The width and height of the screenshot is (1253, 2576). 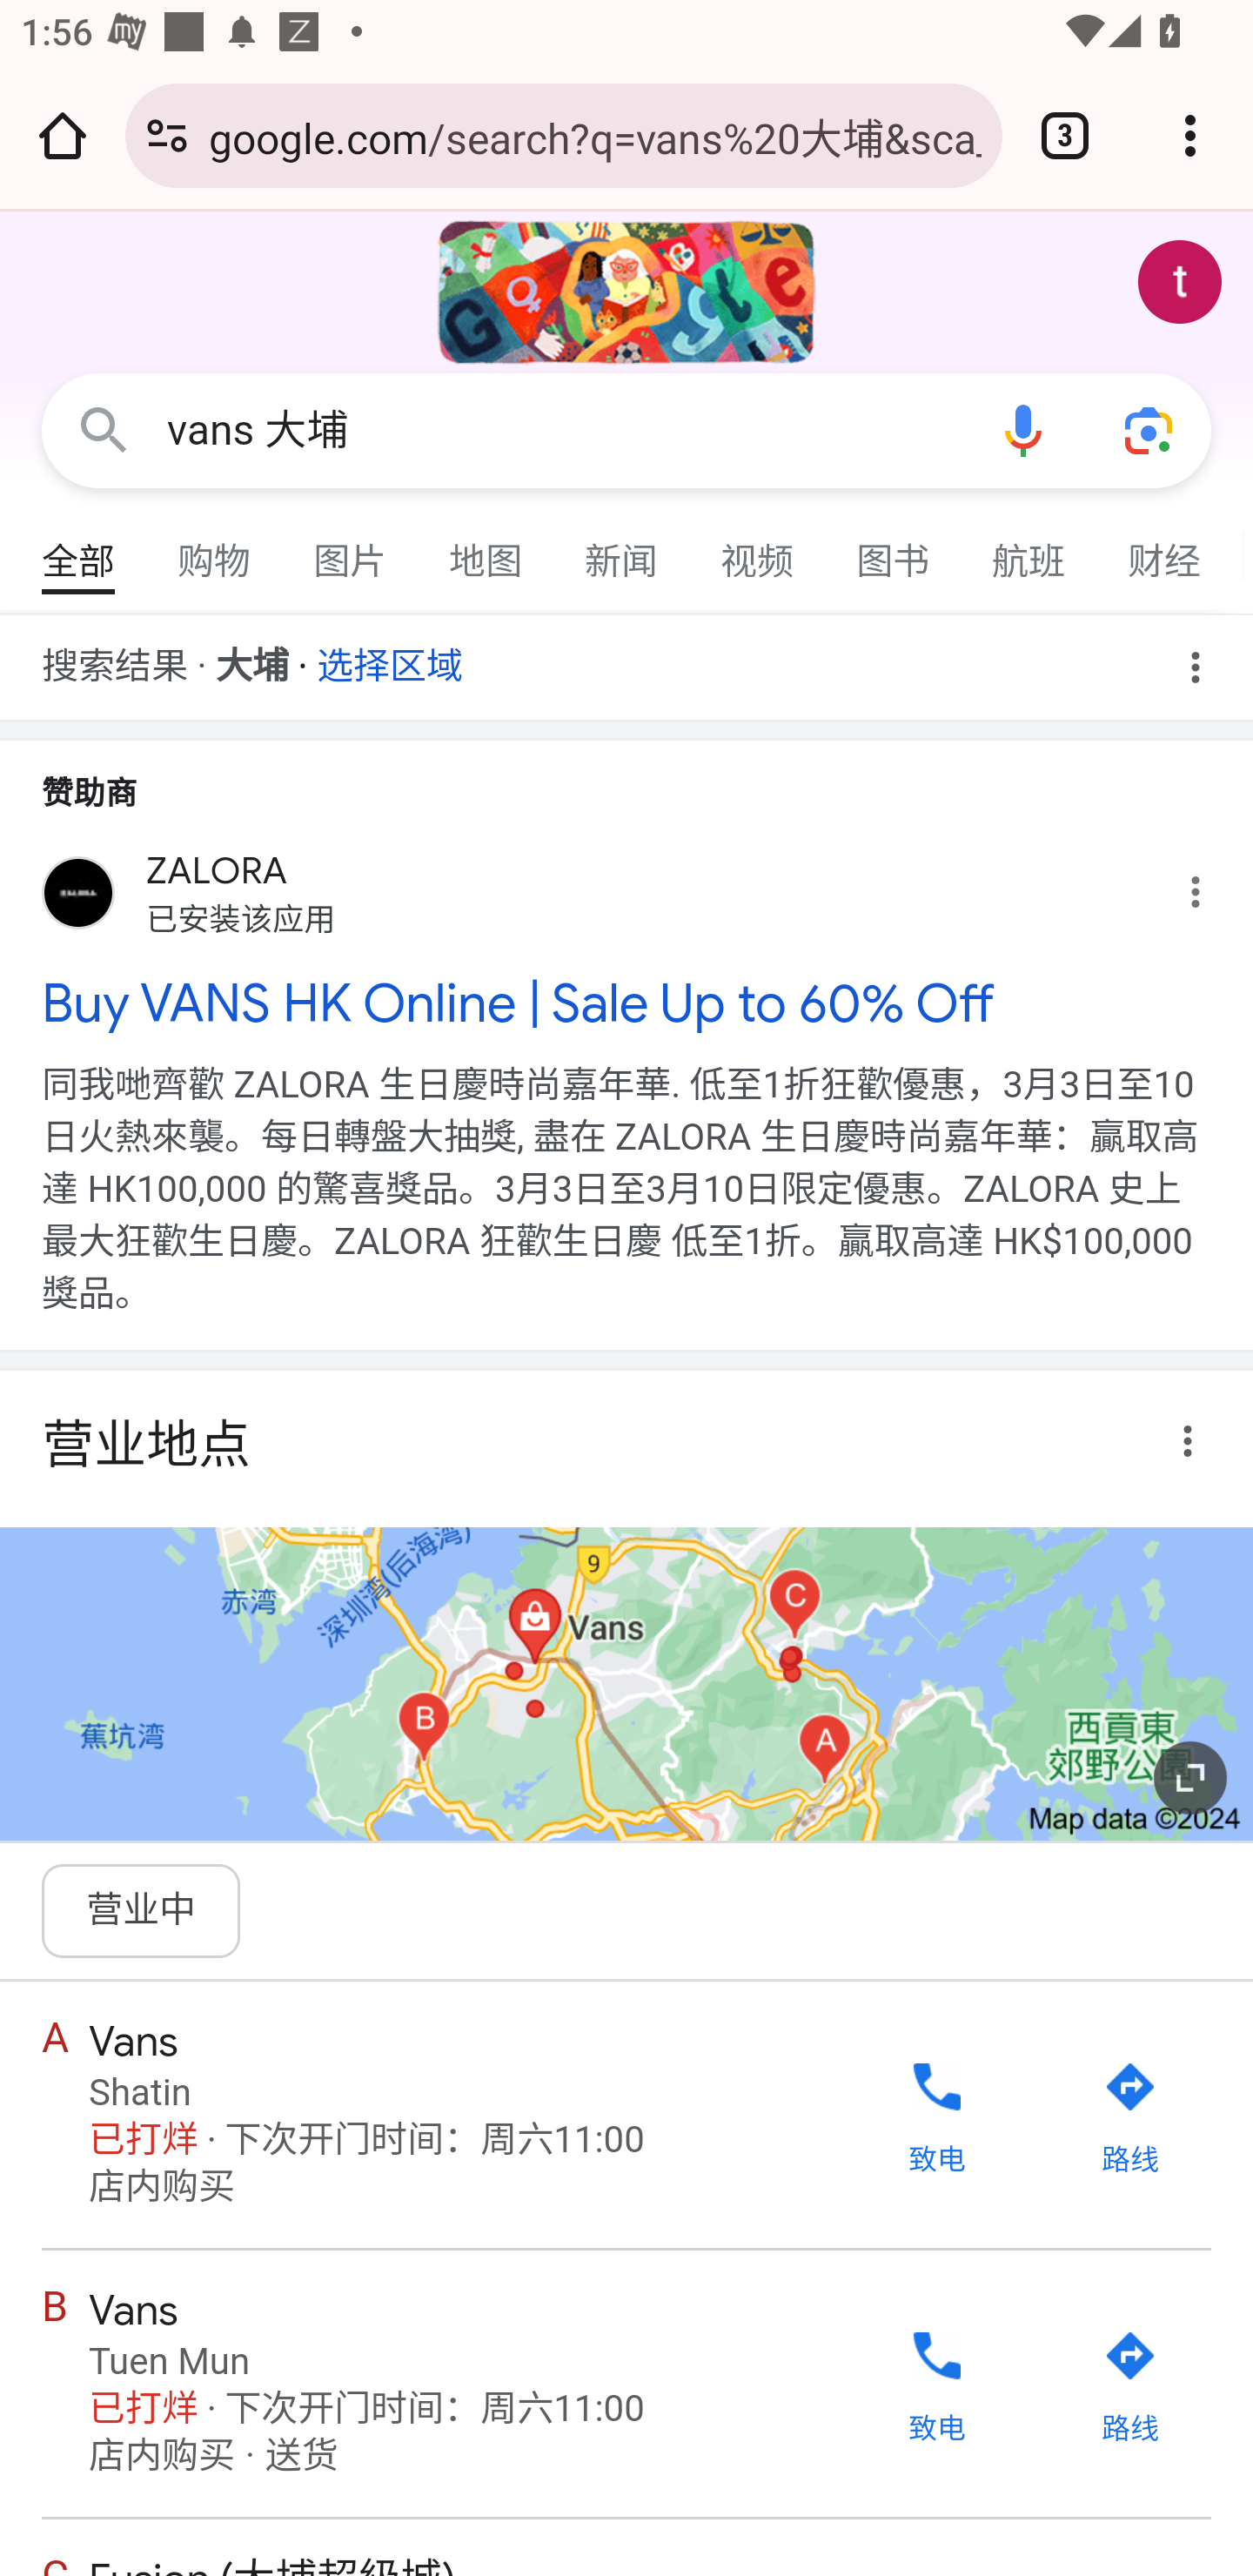 What do you see at coordinates (1149, 432) in the screenshot?
I see `使用拍照功能或照片进行搜索` at bounding box center [1149, 432].